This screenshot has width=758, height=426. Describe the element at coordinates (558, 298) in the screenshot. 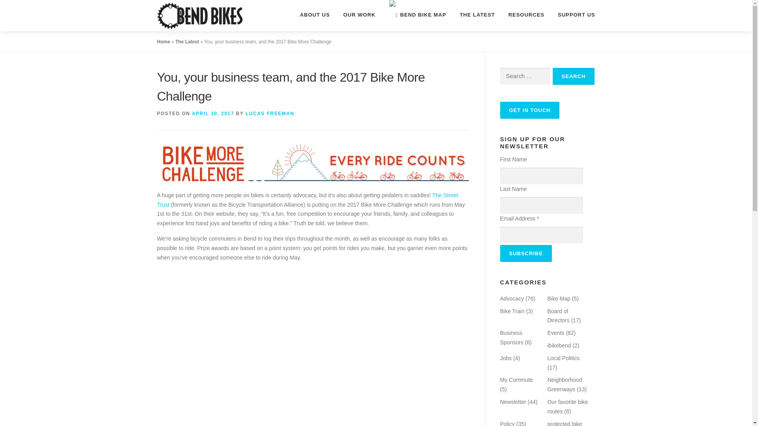

I see `Bike Map` at that location.